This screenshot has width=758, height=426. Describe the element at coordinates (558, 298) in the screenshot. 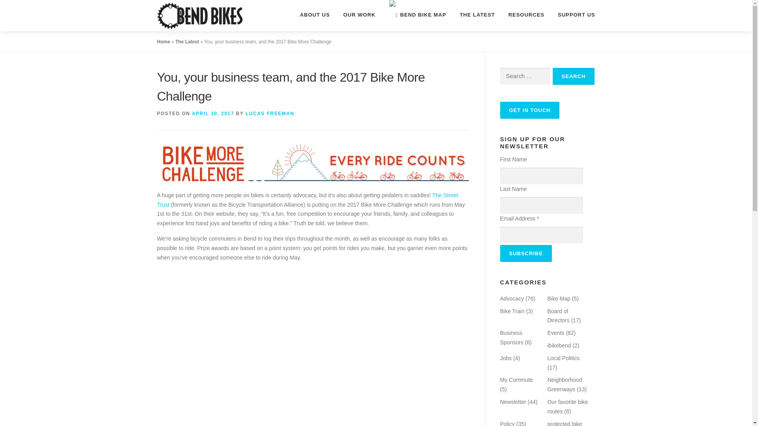

I see `Bike Map` at that location.